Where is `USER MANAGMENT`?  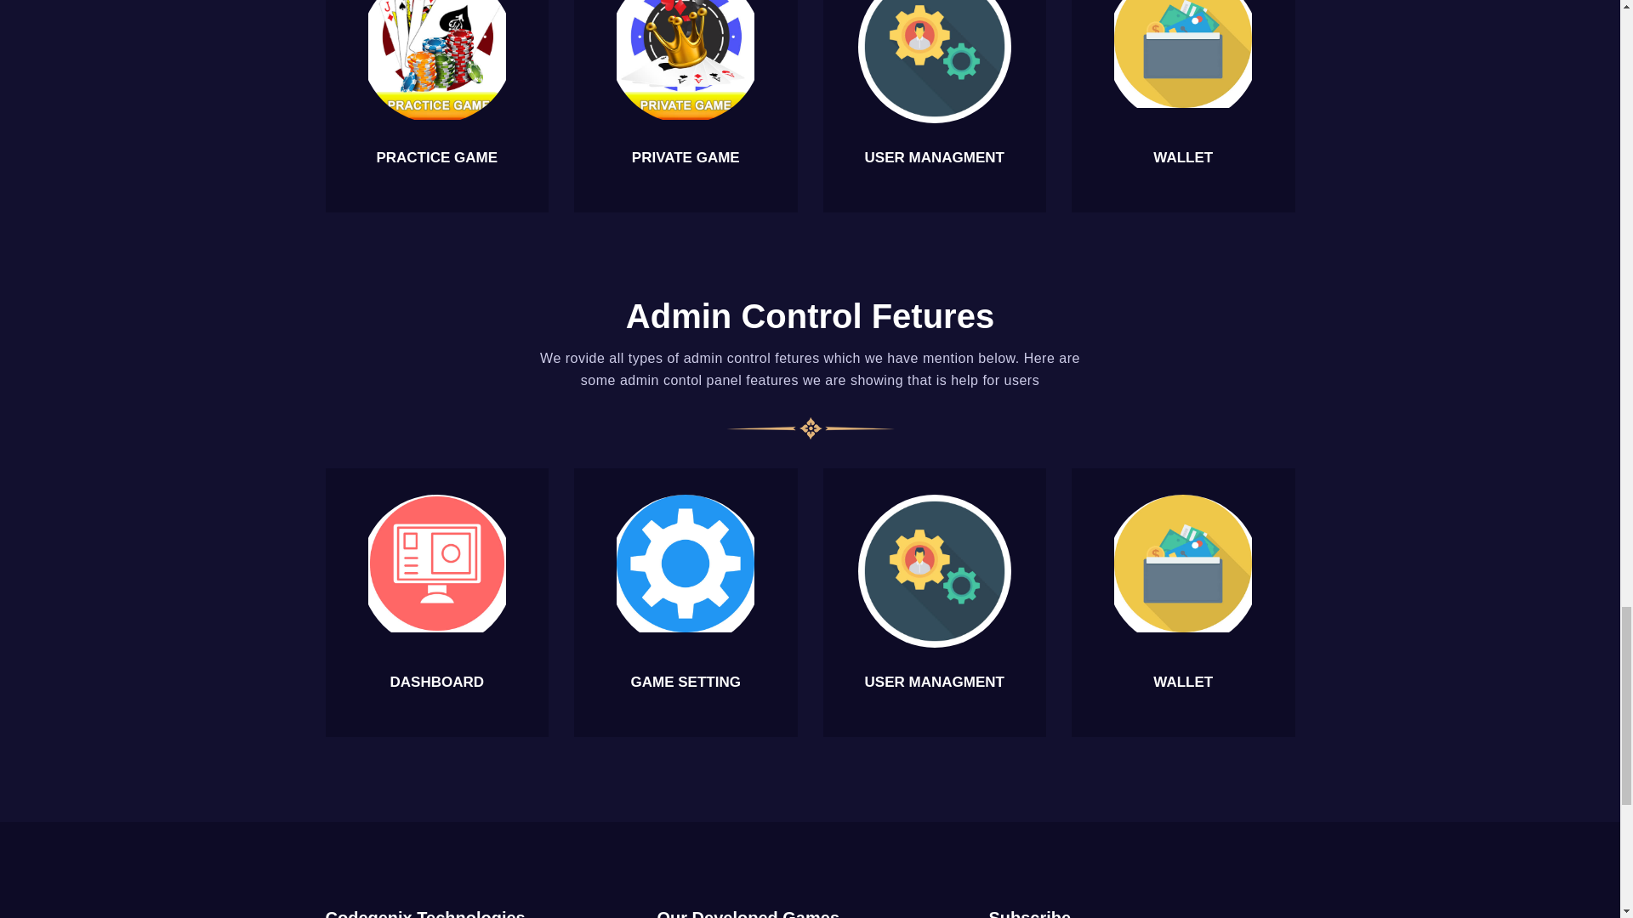
USER MANAGMENT is located at coordinates (934, 681).